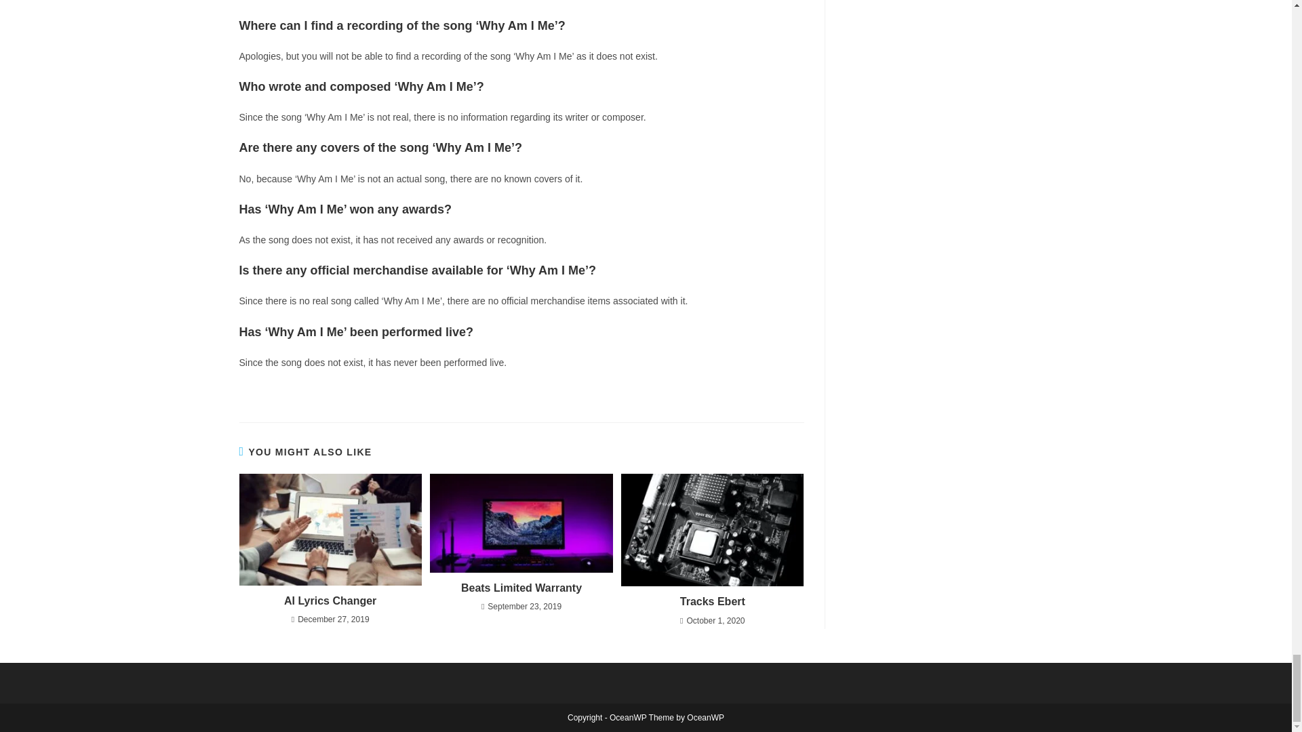 This screenshot has width=1302, height=732. Describe the element at coordinates (330, 601) in the screenshot. I see `AI Lyrics Changer` at that location.